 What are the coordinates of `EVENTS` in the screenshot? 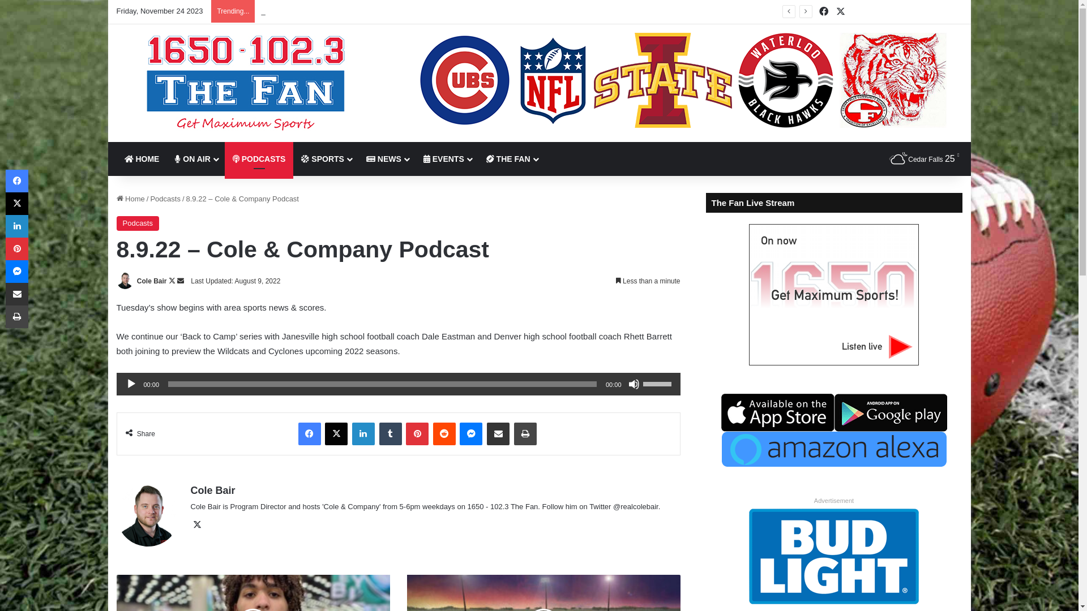 It's located at (447, 159).